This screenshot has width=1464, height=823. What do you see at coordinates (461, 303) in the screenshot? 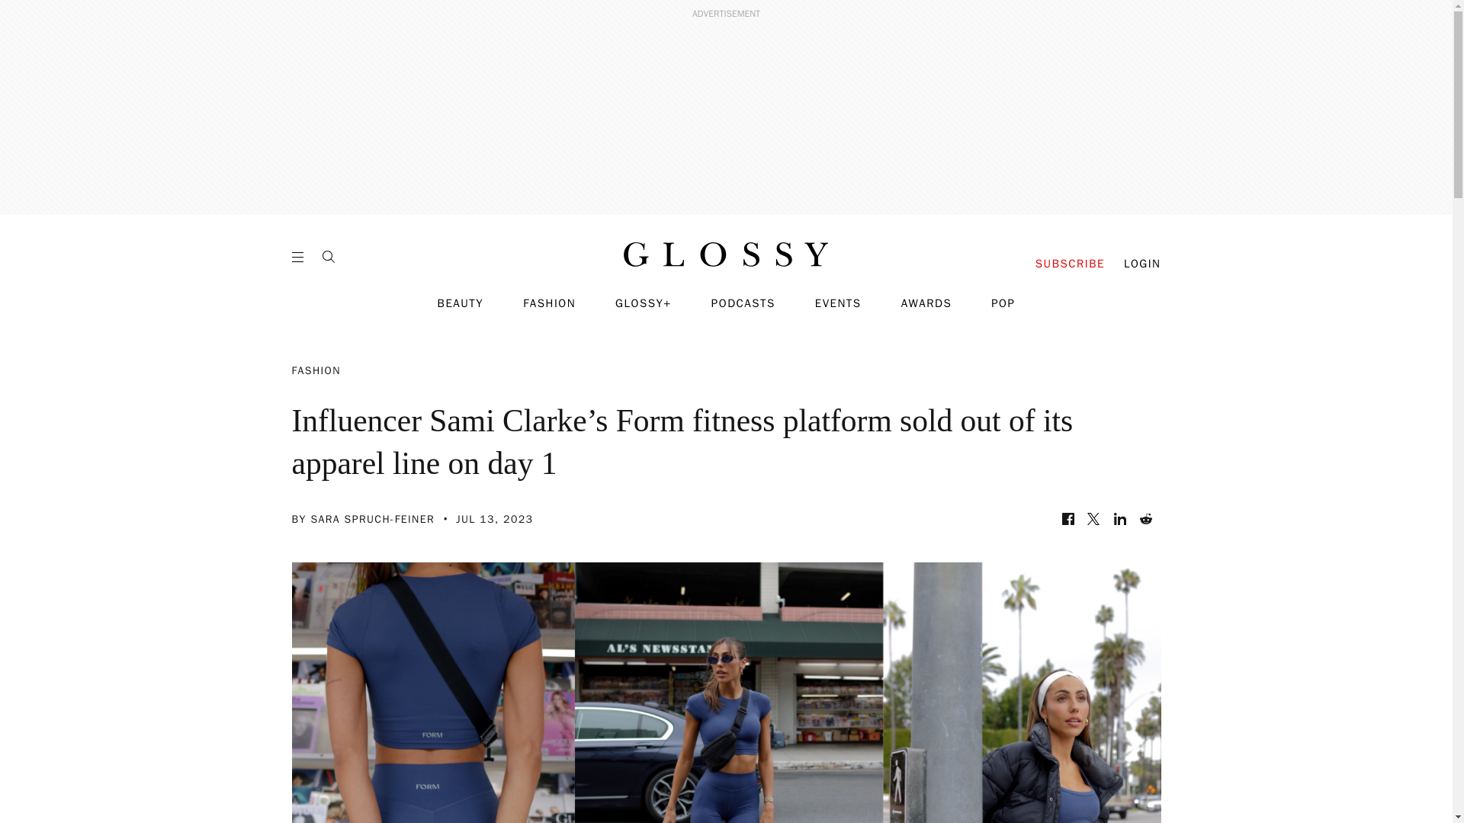
I see `BEAUTY` at bounding box center [461, 303].